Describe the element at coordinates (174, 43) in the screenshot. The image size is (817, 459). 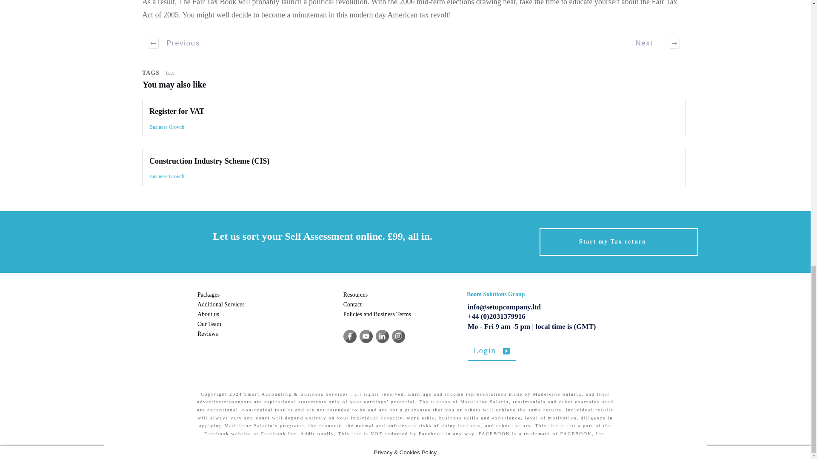
I see `Previous` at that location.